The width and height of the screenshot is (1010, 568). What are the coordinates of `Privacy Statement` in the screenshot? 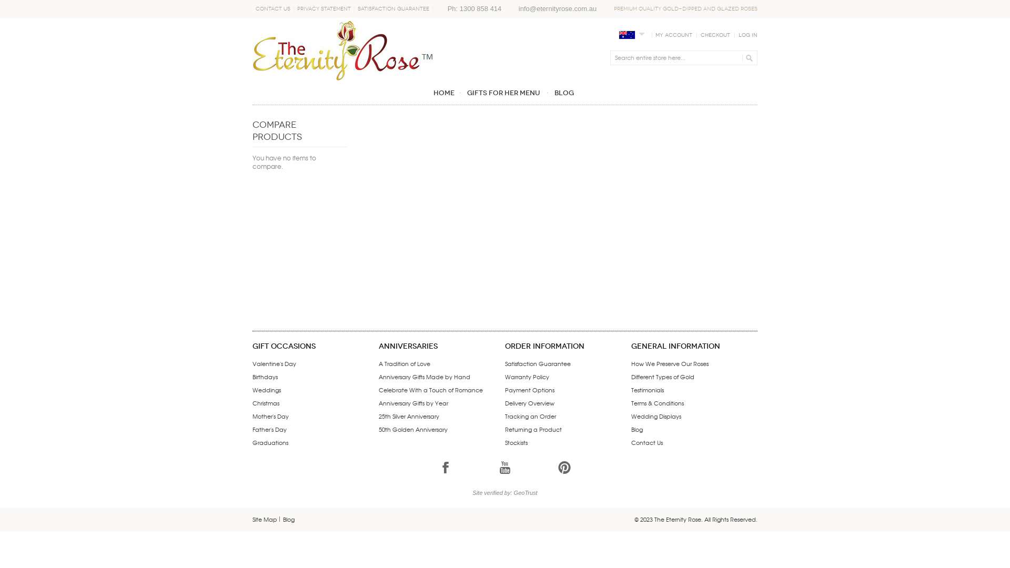 It's located at (324, 9).